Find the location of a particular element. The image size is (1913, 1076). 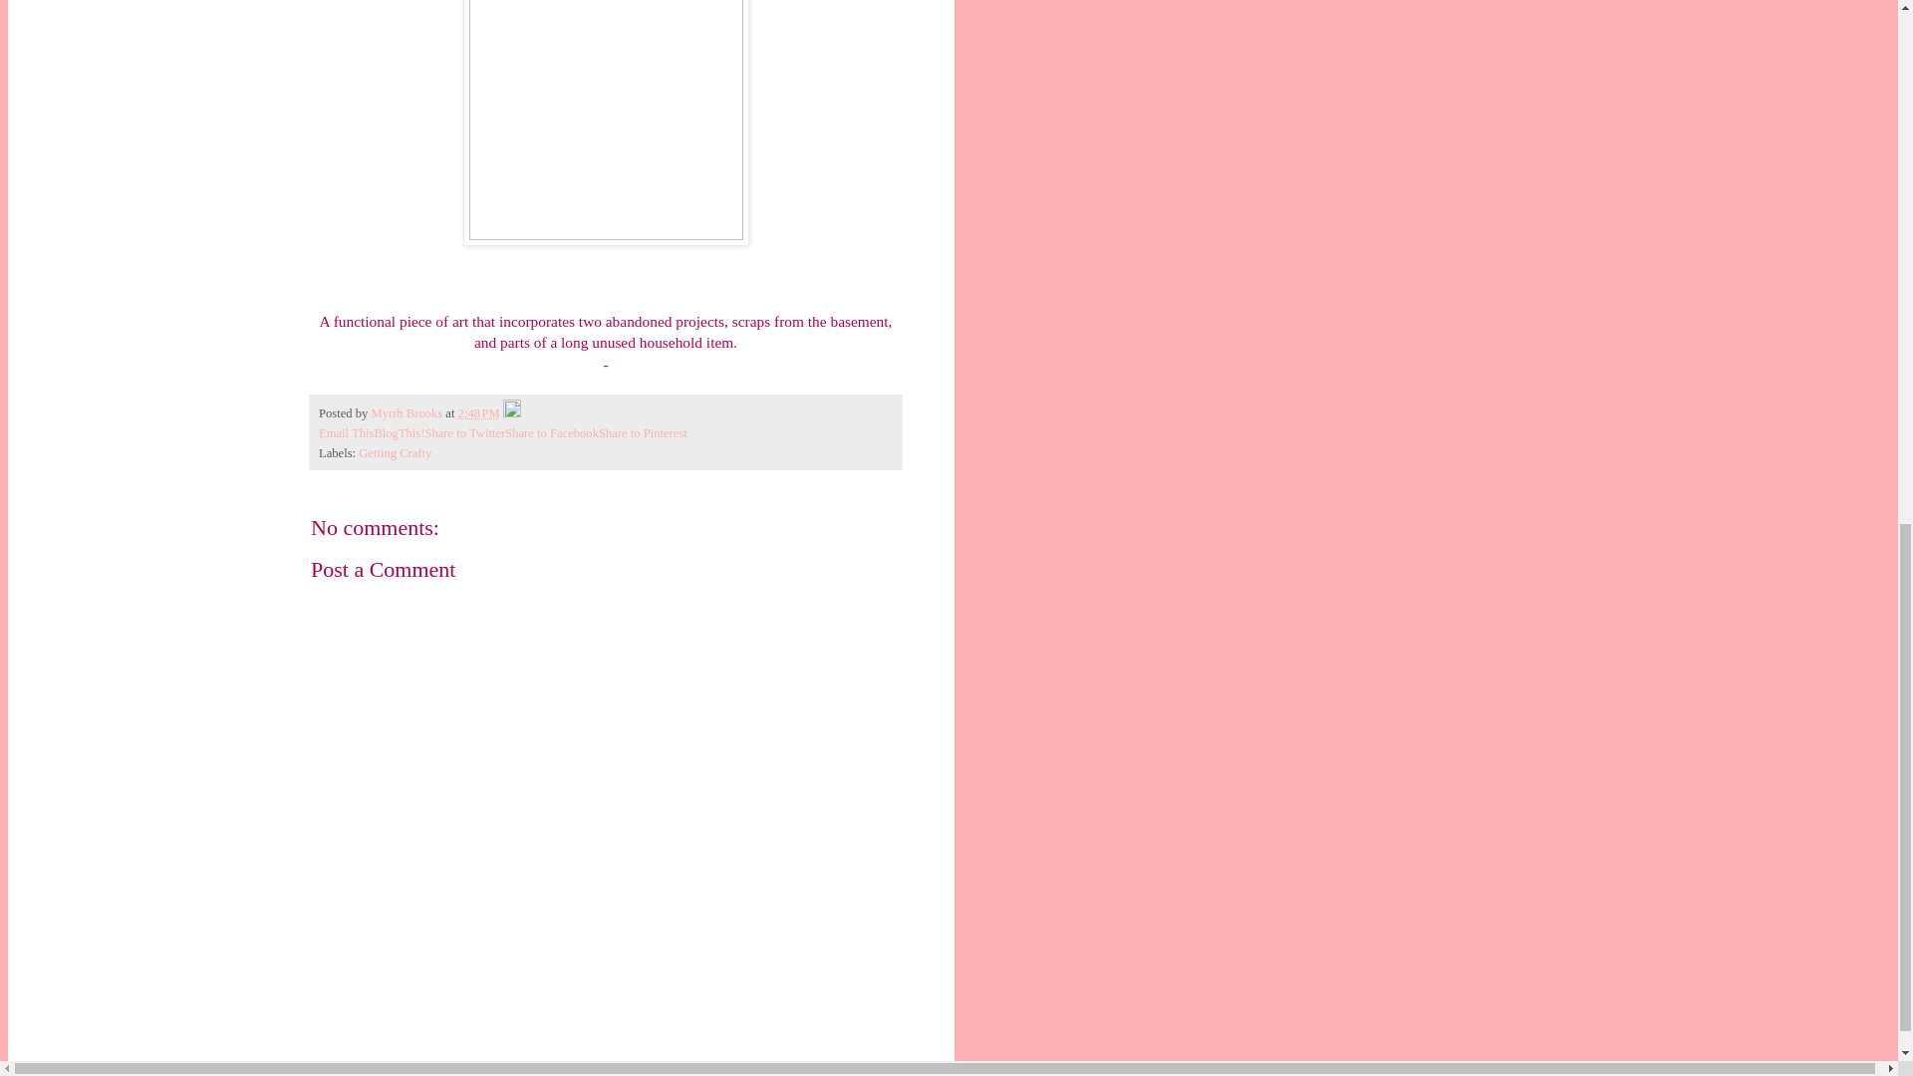

Share to Pinterest is located at coordinates (642, 432).